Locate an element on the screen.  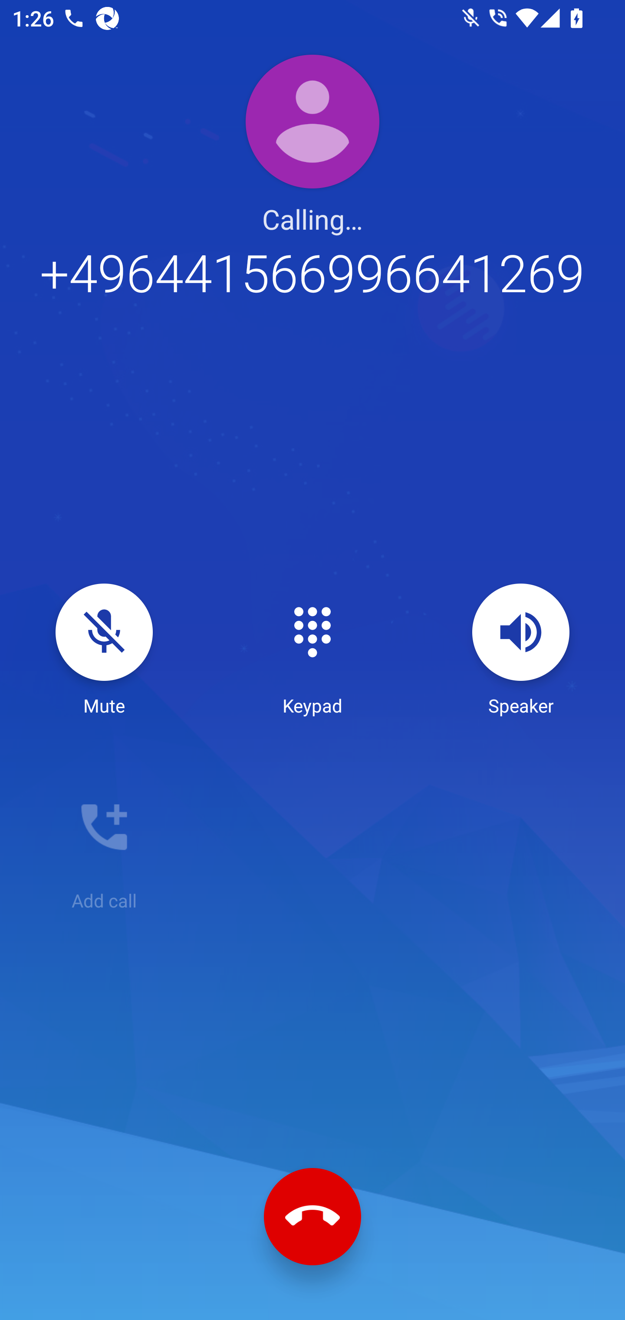
Speaker, is on Speaker is located at coordinates (521, 650).